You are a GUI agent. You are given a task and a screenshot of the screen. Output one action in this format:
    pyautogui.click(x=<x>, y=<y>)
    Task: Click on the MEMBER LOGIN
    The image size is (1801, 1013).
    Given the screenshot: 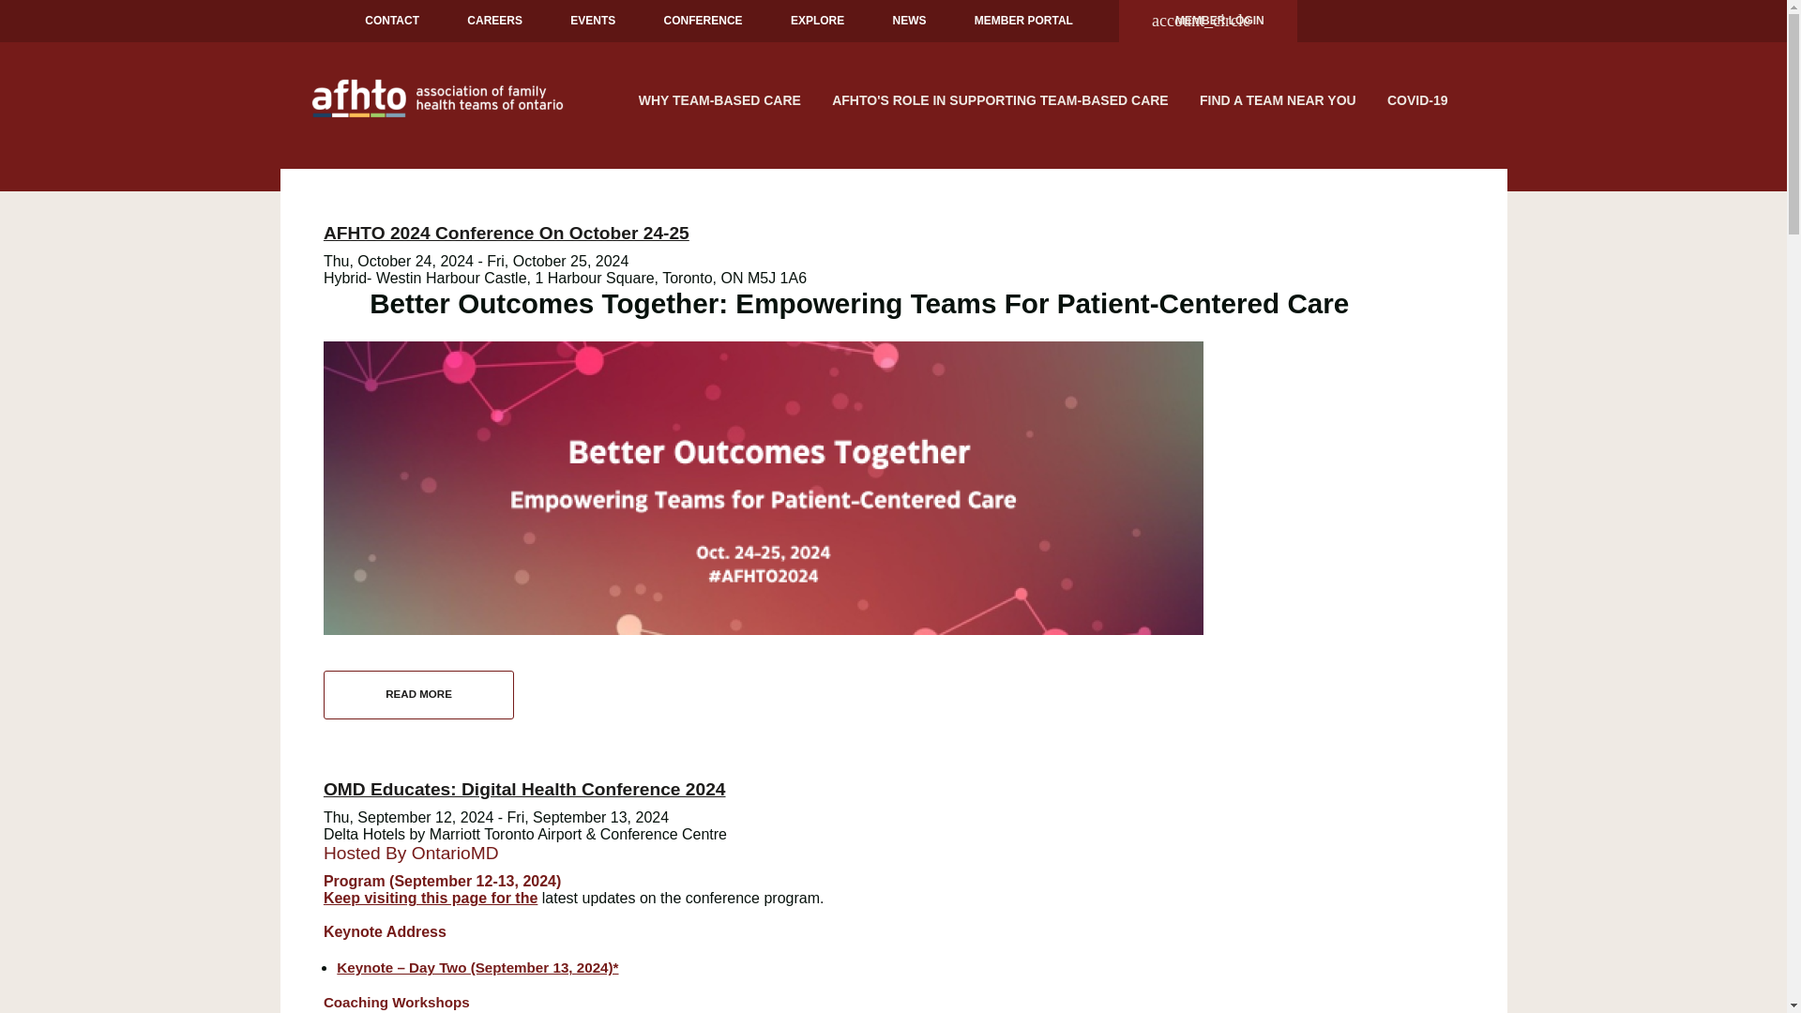 What is the action you would take?
    pyautogui.click(x=1207, y=21)
    